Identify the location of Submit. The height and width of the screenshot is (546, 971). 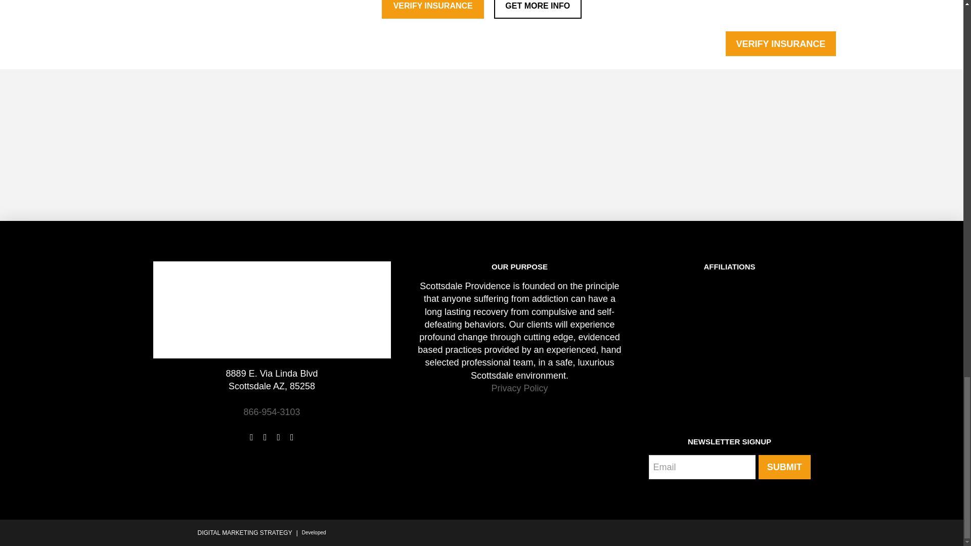
(784, 467).